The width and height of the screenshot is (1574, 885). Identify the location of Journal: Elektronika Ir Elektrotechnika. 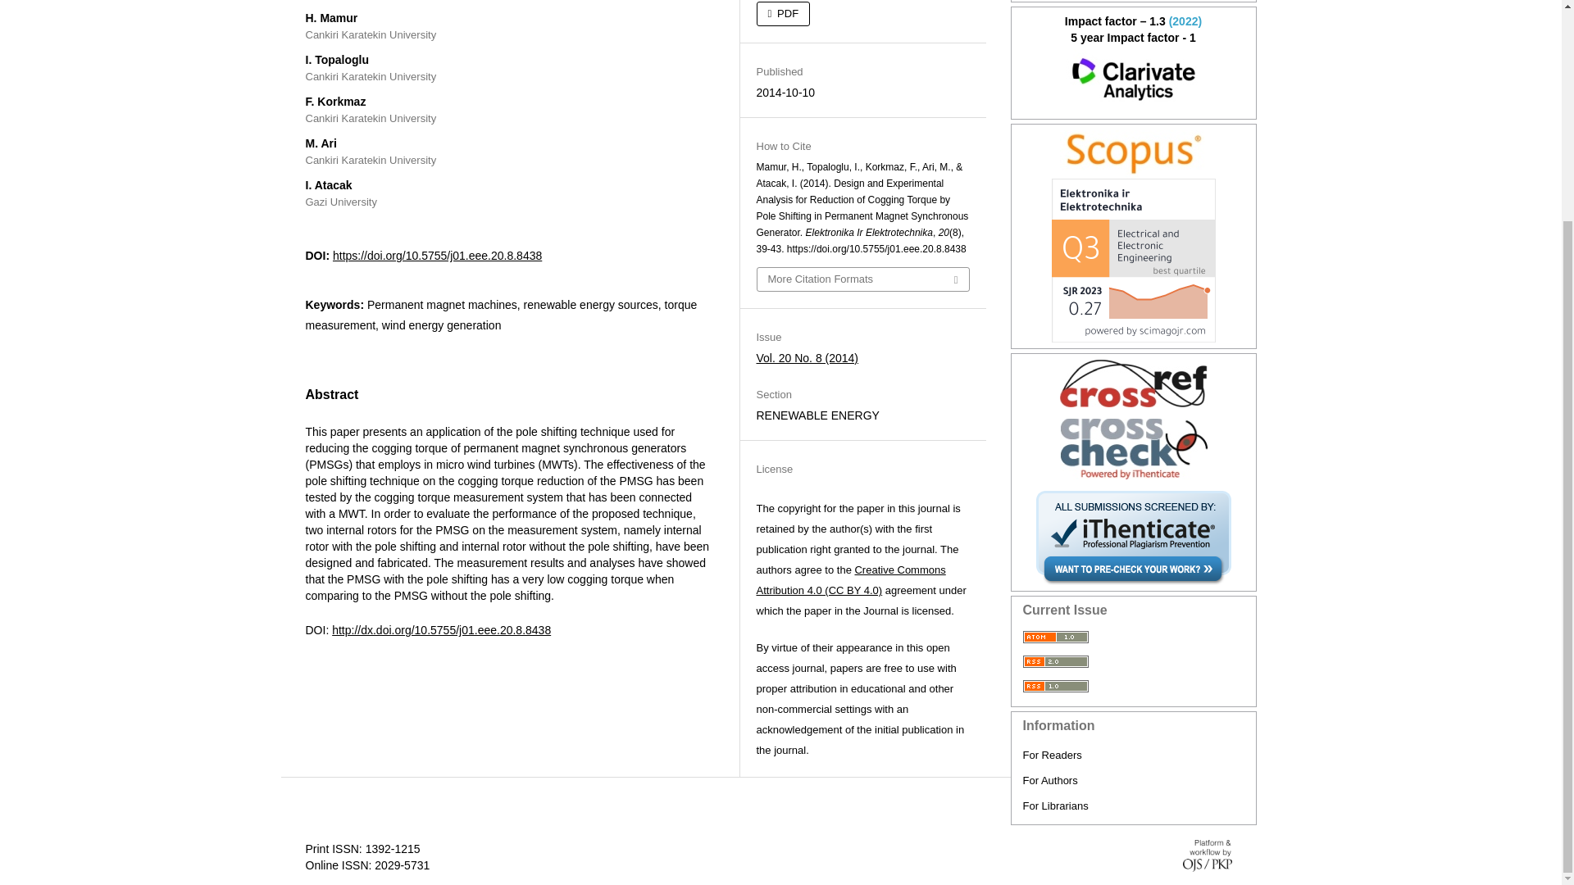
(1134, 79).